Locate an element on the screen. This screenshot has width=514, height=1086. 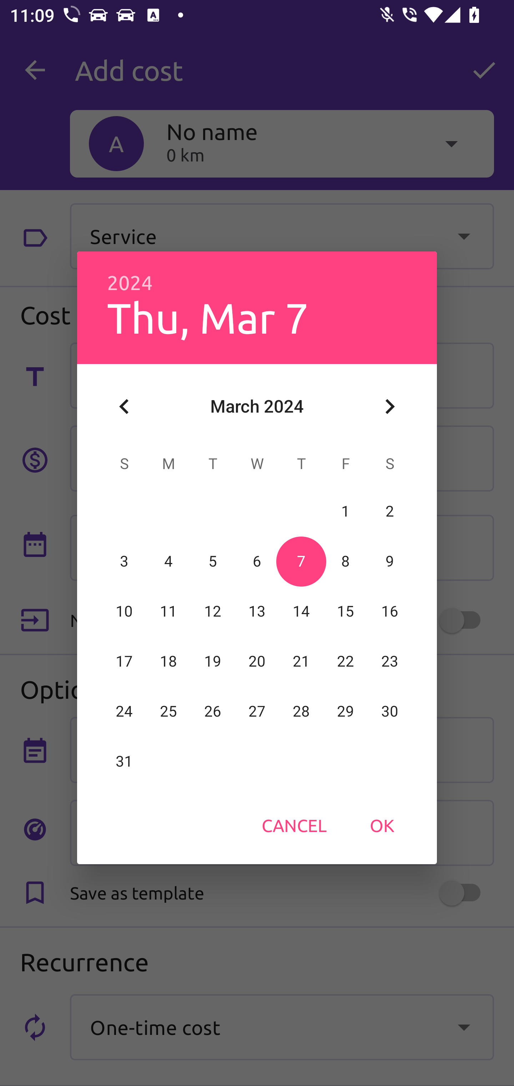
5 05 March 2024 is located at coordinates (213, 561).